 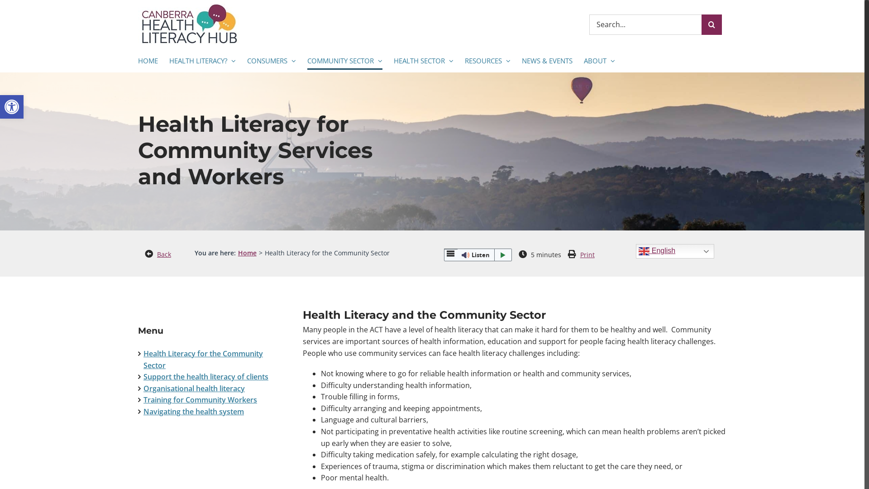 What do you see at coordinates (200, 399) in the screenshot?
I see `Training for Community Workers` at bounding box center [200, 399].